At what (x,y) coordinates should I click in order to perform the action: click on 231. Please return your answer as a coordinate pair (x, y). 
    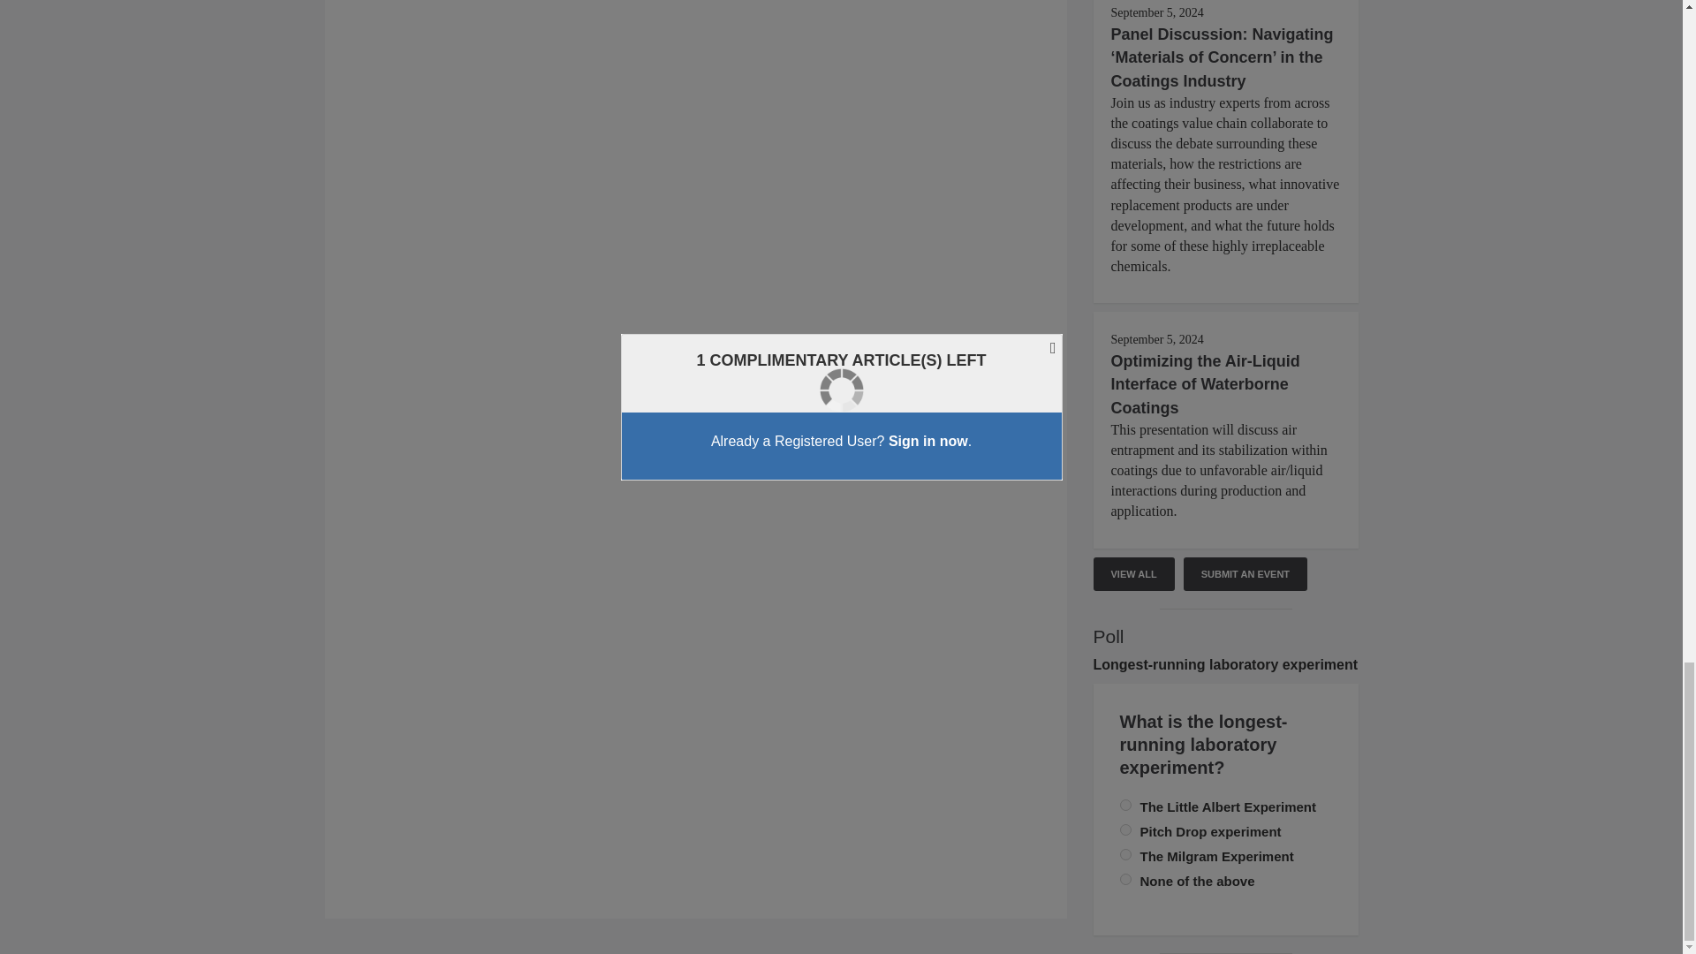
    Looking at the image, I should click on (1125, 880).